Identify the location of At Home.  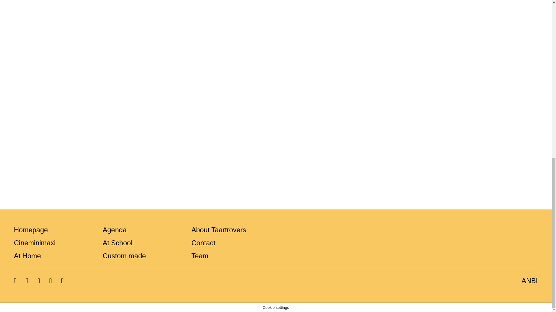
(27, 255).